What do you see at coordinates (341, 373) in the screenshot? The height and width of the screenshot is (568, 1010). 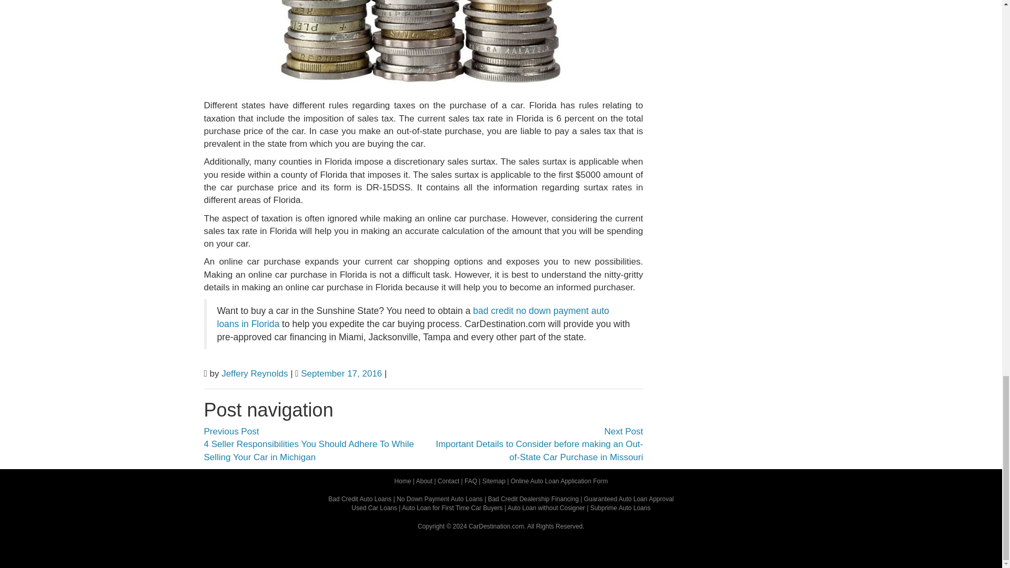 I see `September 17, 2016` at bounding box center [341, 373].